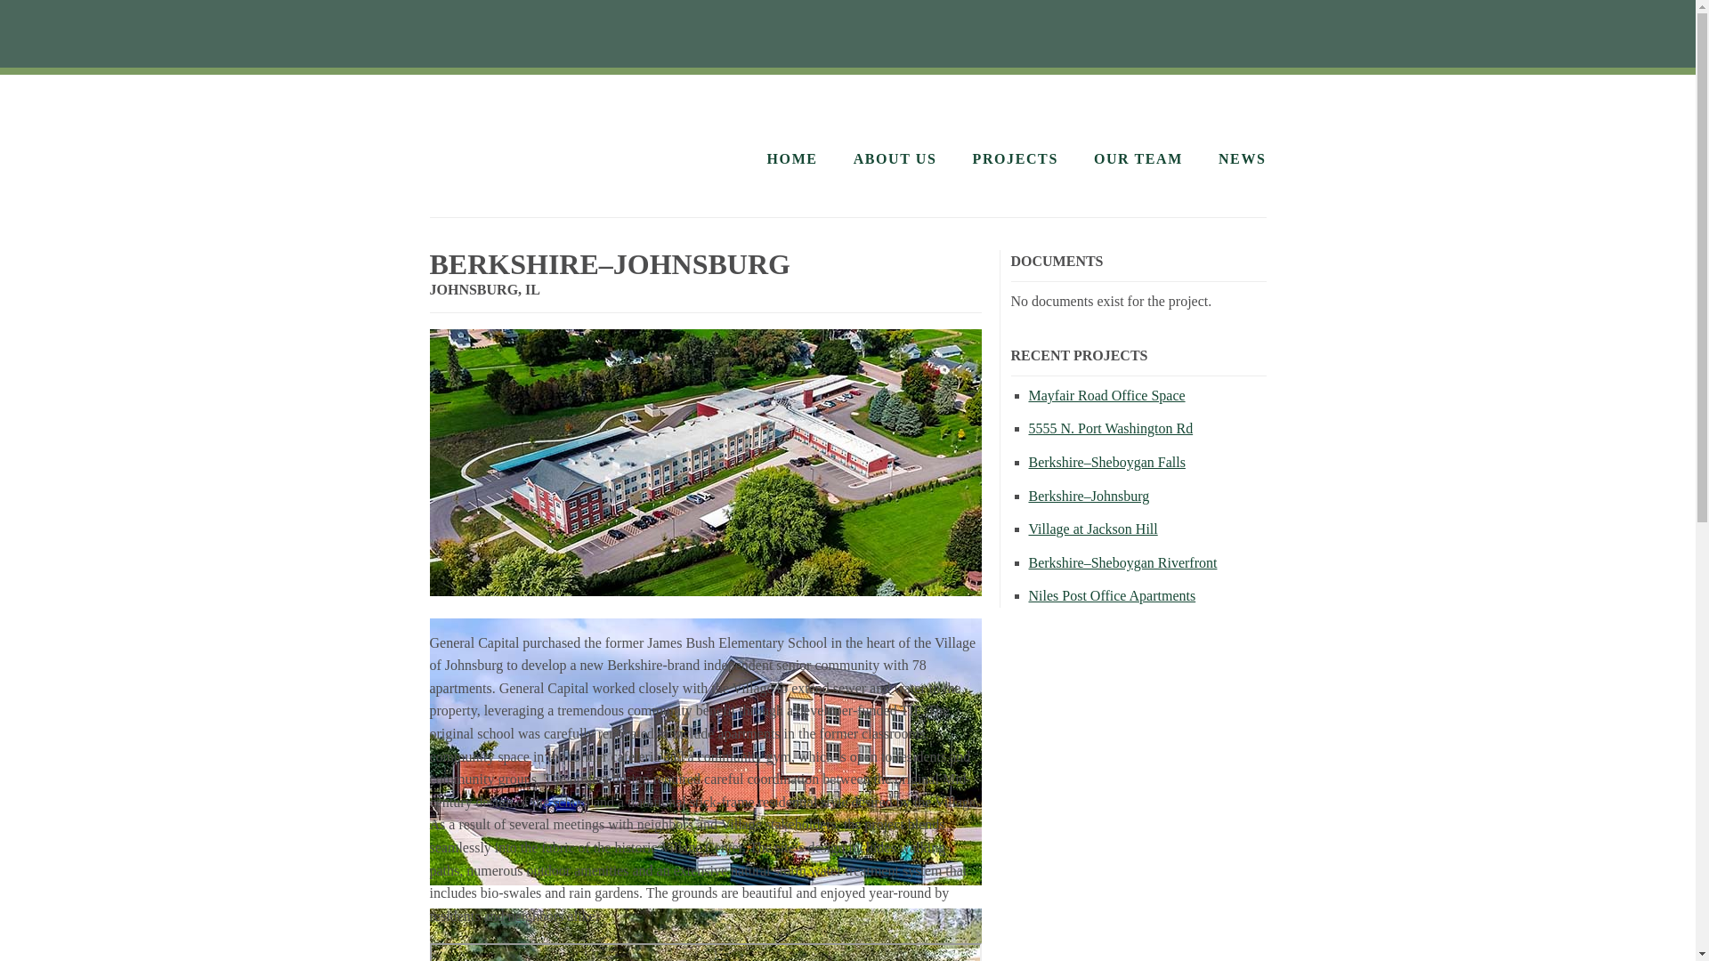 This screenshot has width=1709, height=961. Describe the element at coordinates (1138, 158) in the screenshot. I see `OUR TEAM` at that location.